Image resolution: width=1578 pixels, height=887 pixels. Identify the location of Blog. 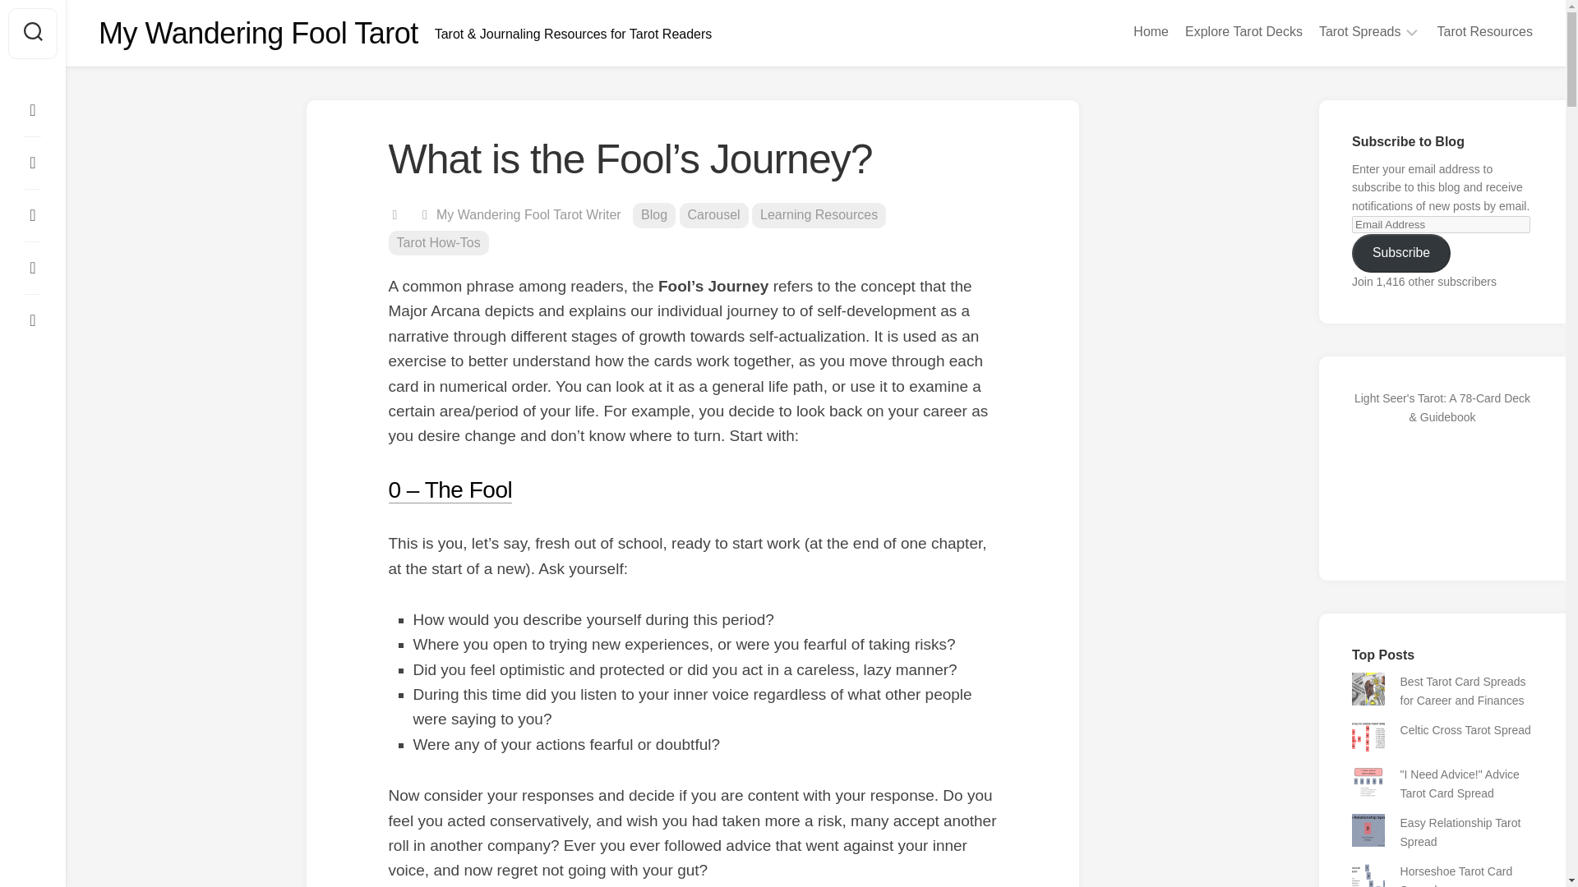
(653, 215).